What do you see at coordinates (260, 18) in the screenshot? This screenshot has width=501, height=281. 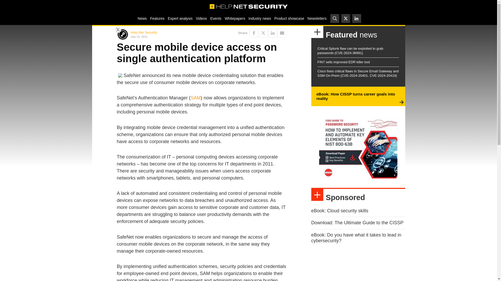 I see `Industry news` at bounding box center [260, 18].